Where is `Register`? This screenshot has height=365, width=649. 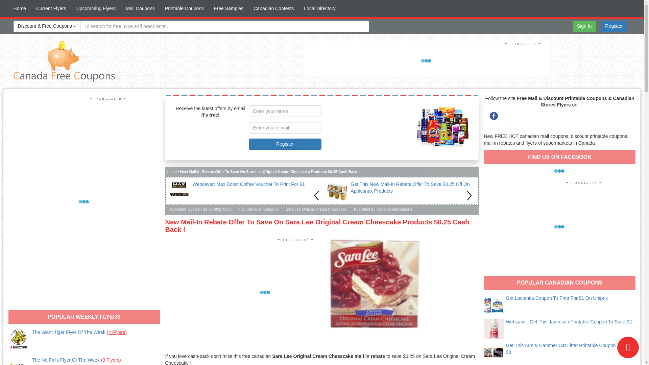
Register is located at coordinates (285, 144).